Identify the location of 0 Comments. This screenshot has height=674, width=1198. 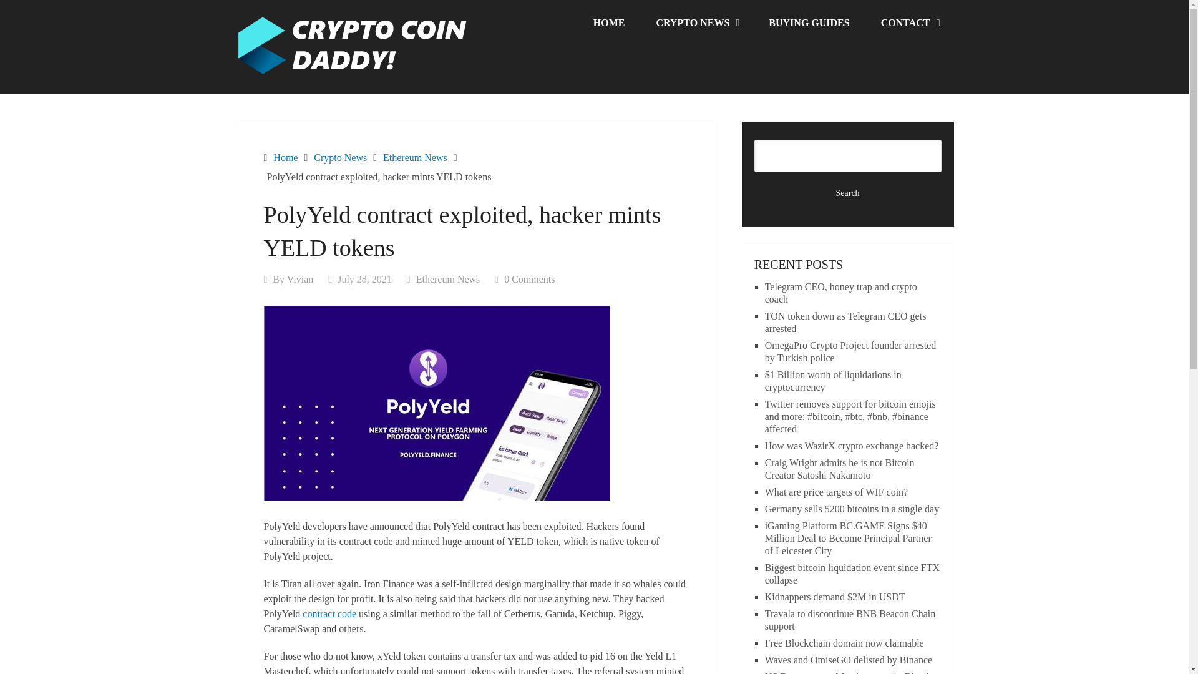
(529, 278).